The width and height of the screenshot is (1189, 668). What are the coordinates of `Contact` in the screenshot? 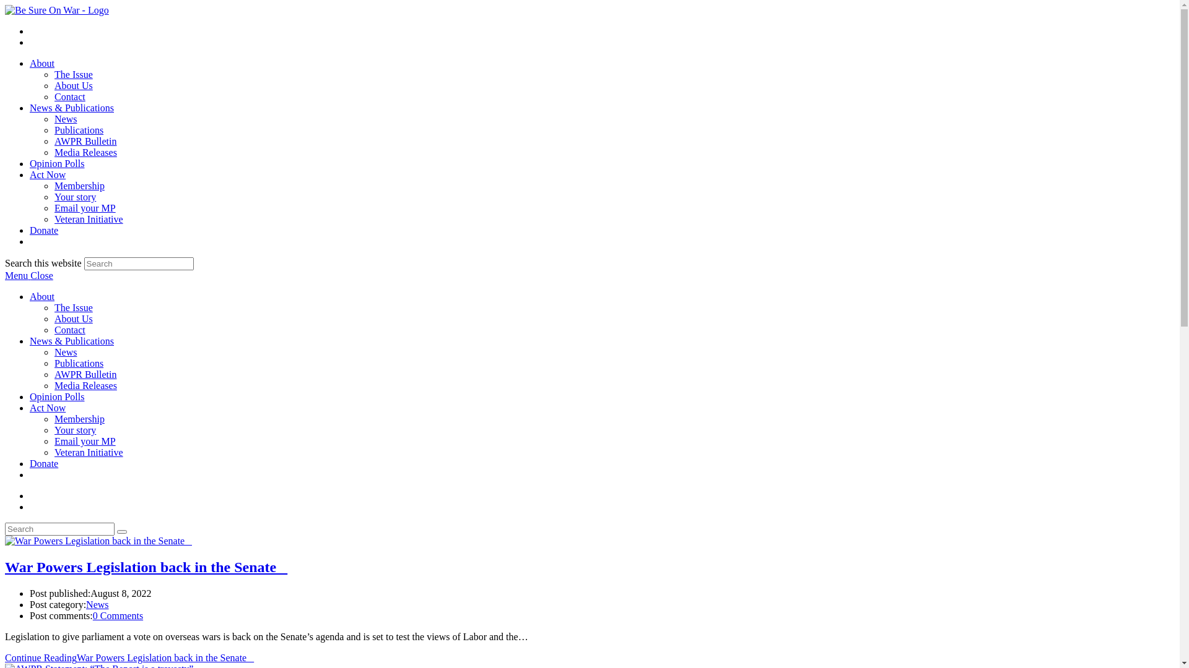 It's located at (70, 96).